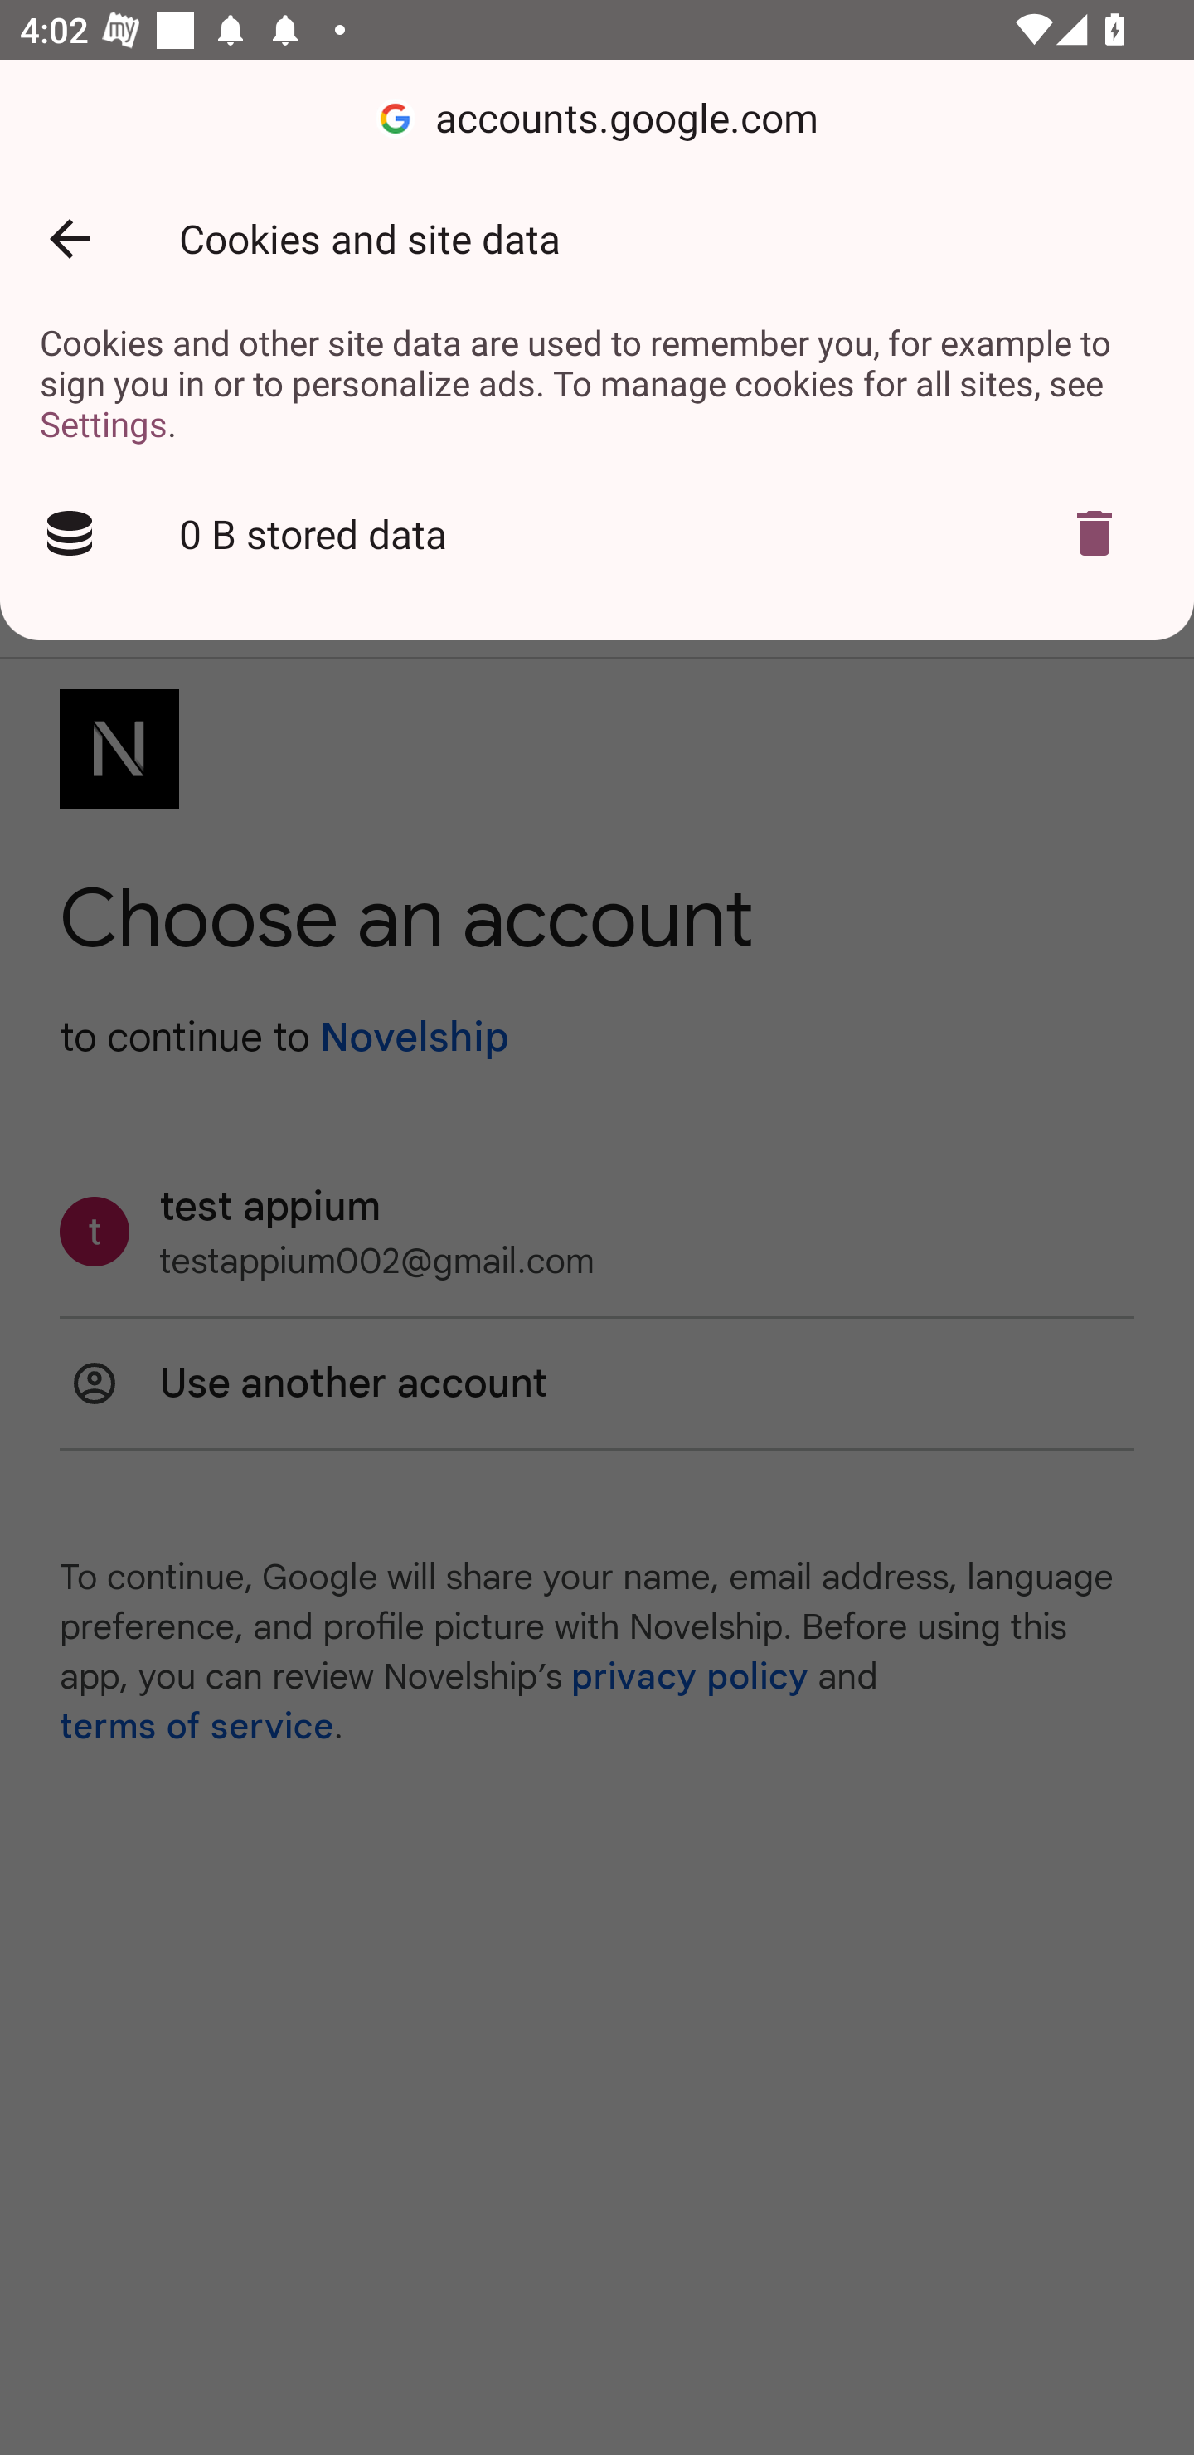 This screenshot has height=2455, width=1194. What do you see at coordinates (597, 534) in the screenshot?
I see `0 B stored data Delete cookies?` at bounding box center [597, 534].